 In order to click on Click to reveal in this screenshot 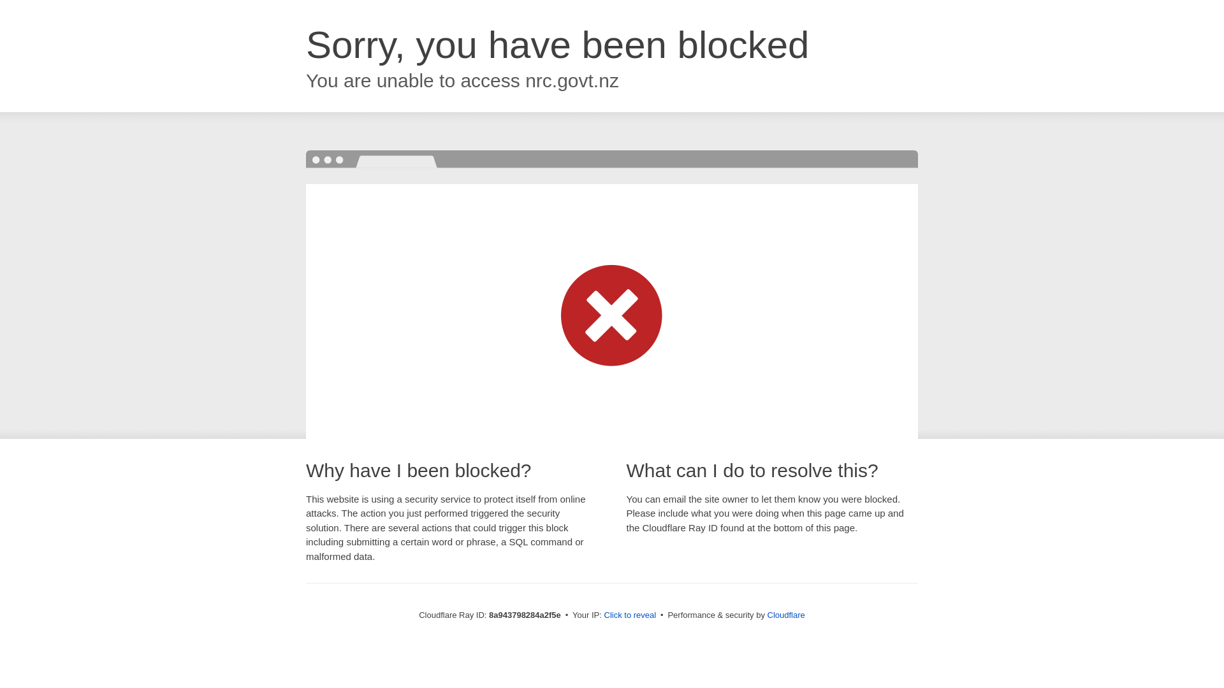, I will do `click(630, 615)`.